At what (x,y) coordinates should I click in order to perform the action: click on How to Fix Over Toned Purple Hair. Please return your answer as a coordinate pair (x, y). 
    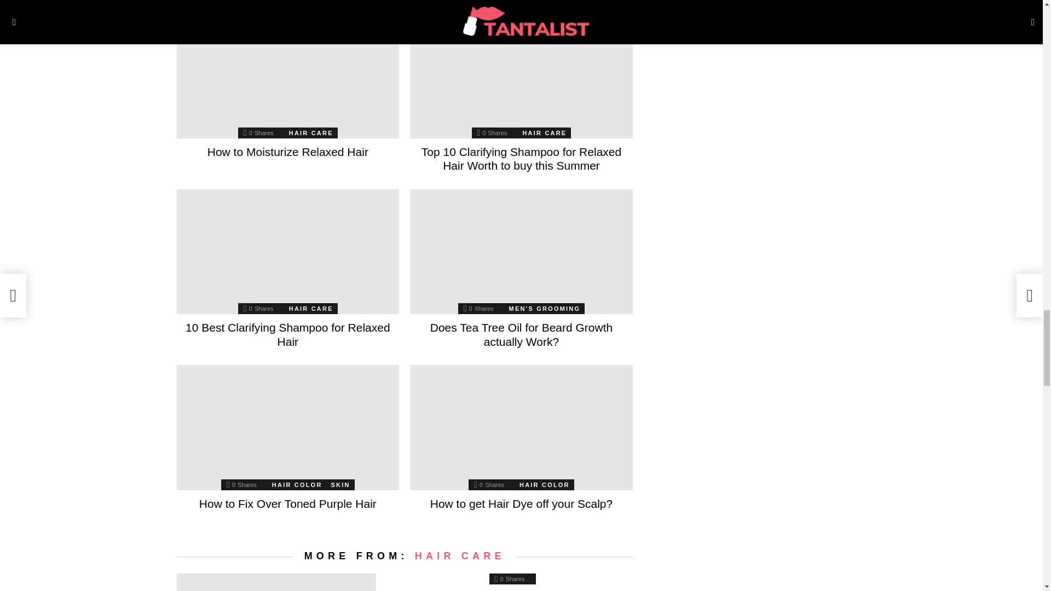
    Looking at the image, I should click on (288, 428).